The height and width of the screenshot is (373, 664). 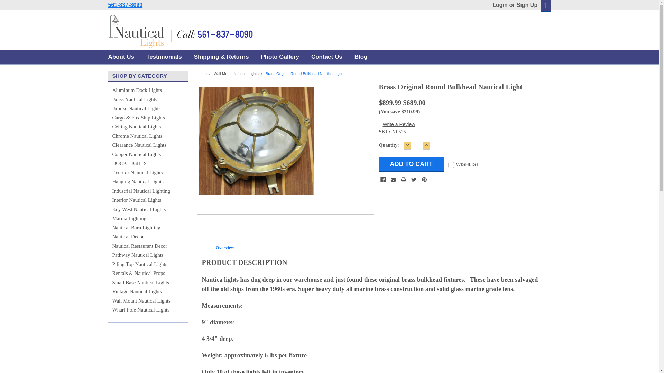 I want to click on Add to Cart, so click(x=412, y=164).